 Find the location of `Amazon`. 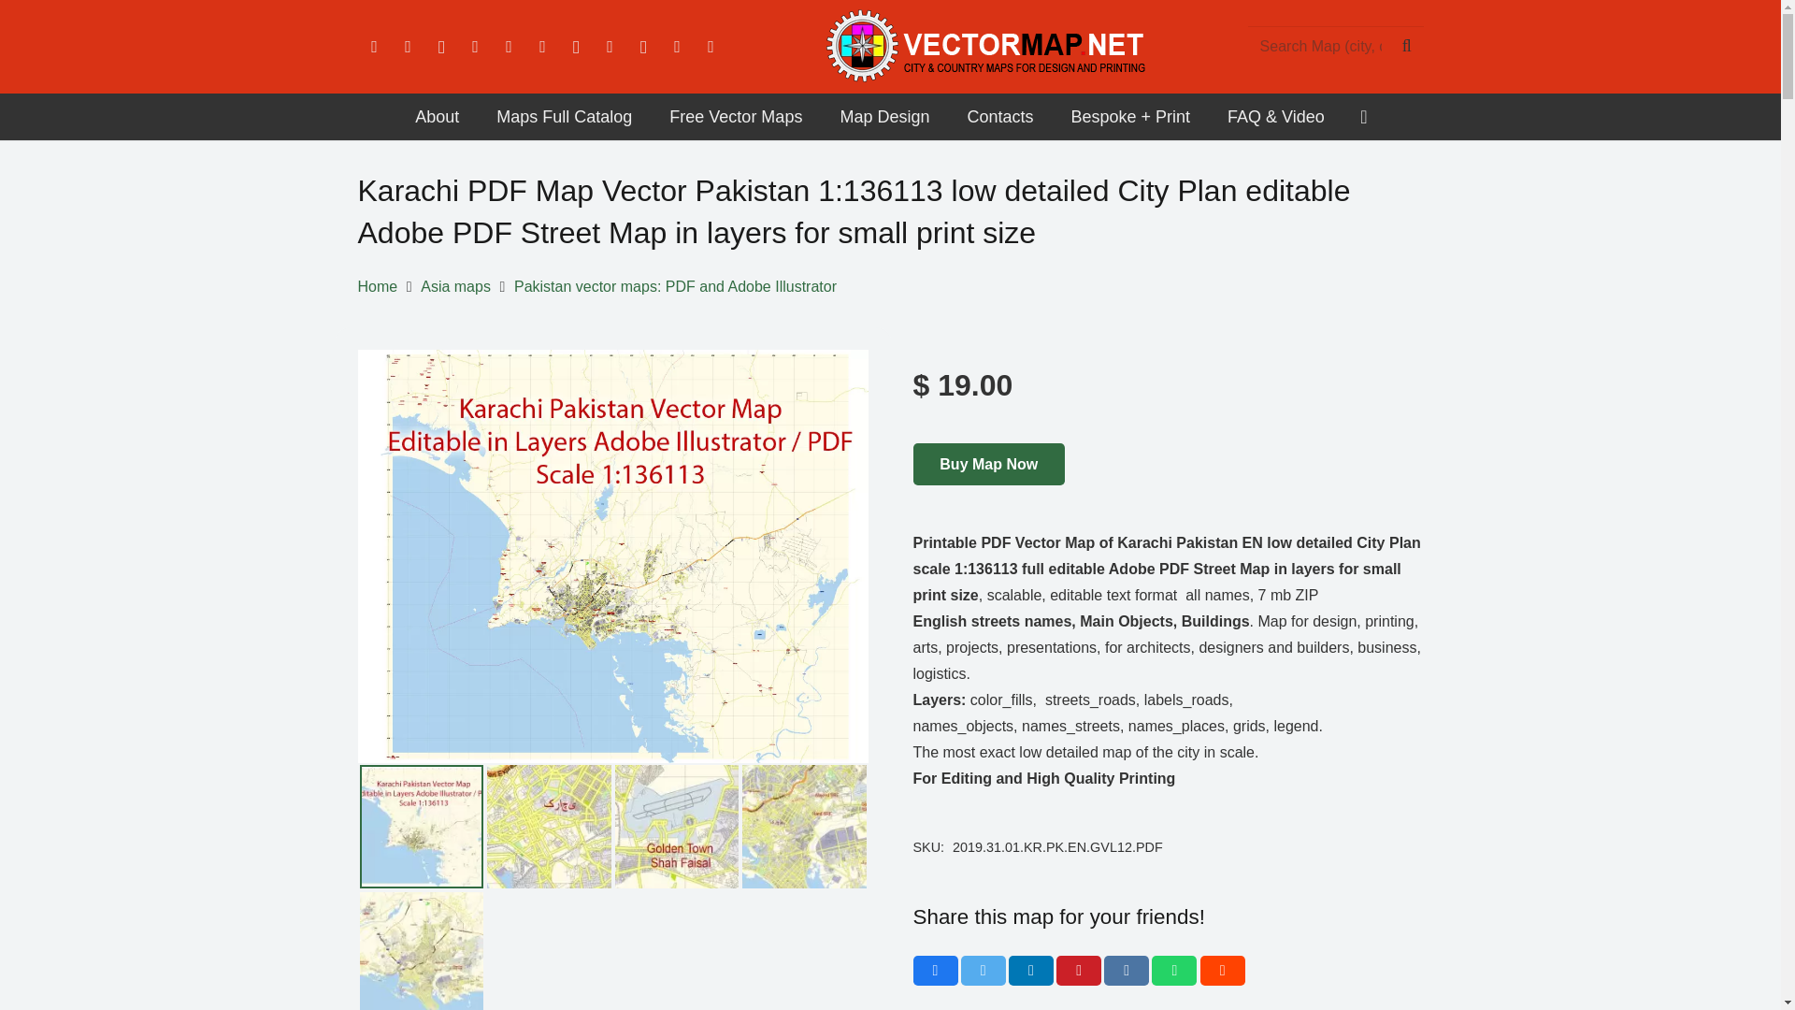

Amazon is located at coordinates (542, 47).